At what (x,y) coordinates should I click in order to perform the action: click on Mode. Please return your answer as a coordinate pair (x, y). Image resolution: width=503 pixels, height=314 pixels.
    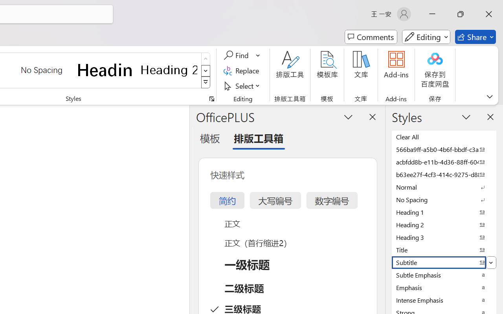
    Looking at the image, I should click on (426, 37).